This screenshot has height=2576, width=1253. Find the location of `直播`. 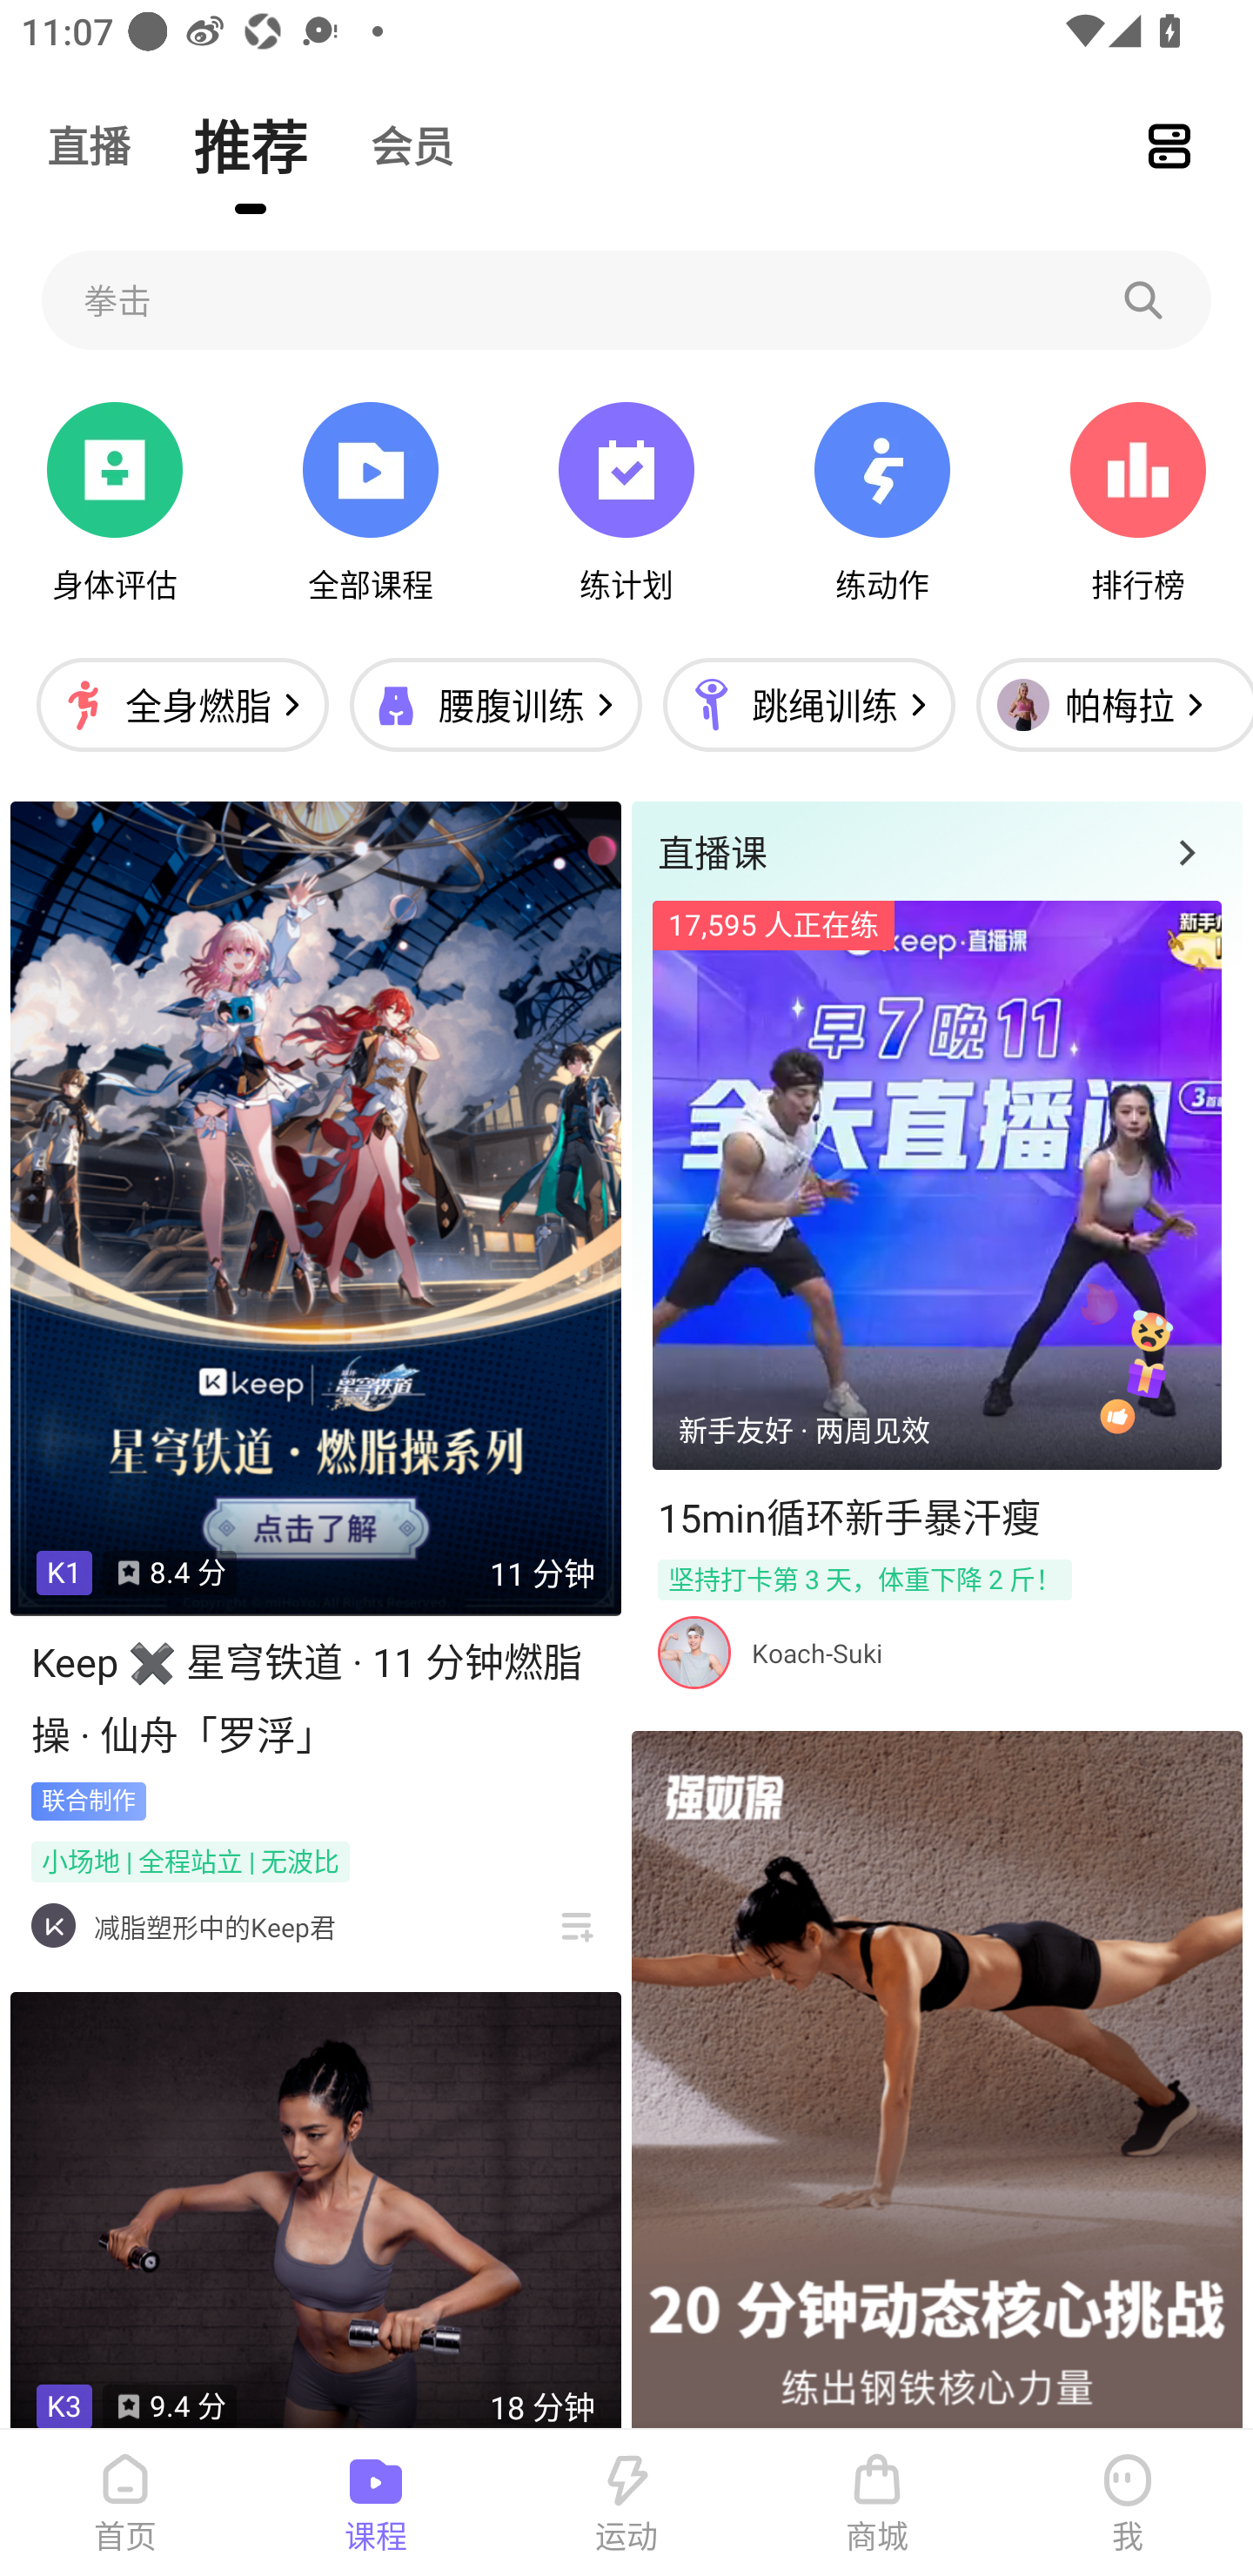

直播 is located at coordinates (88, 145).